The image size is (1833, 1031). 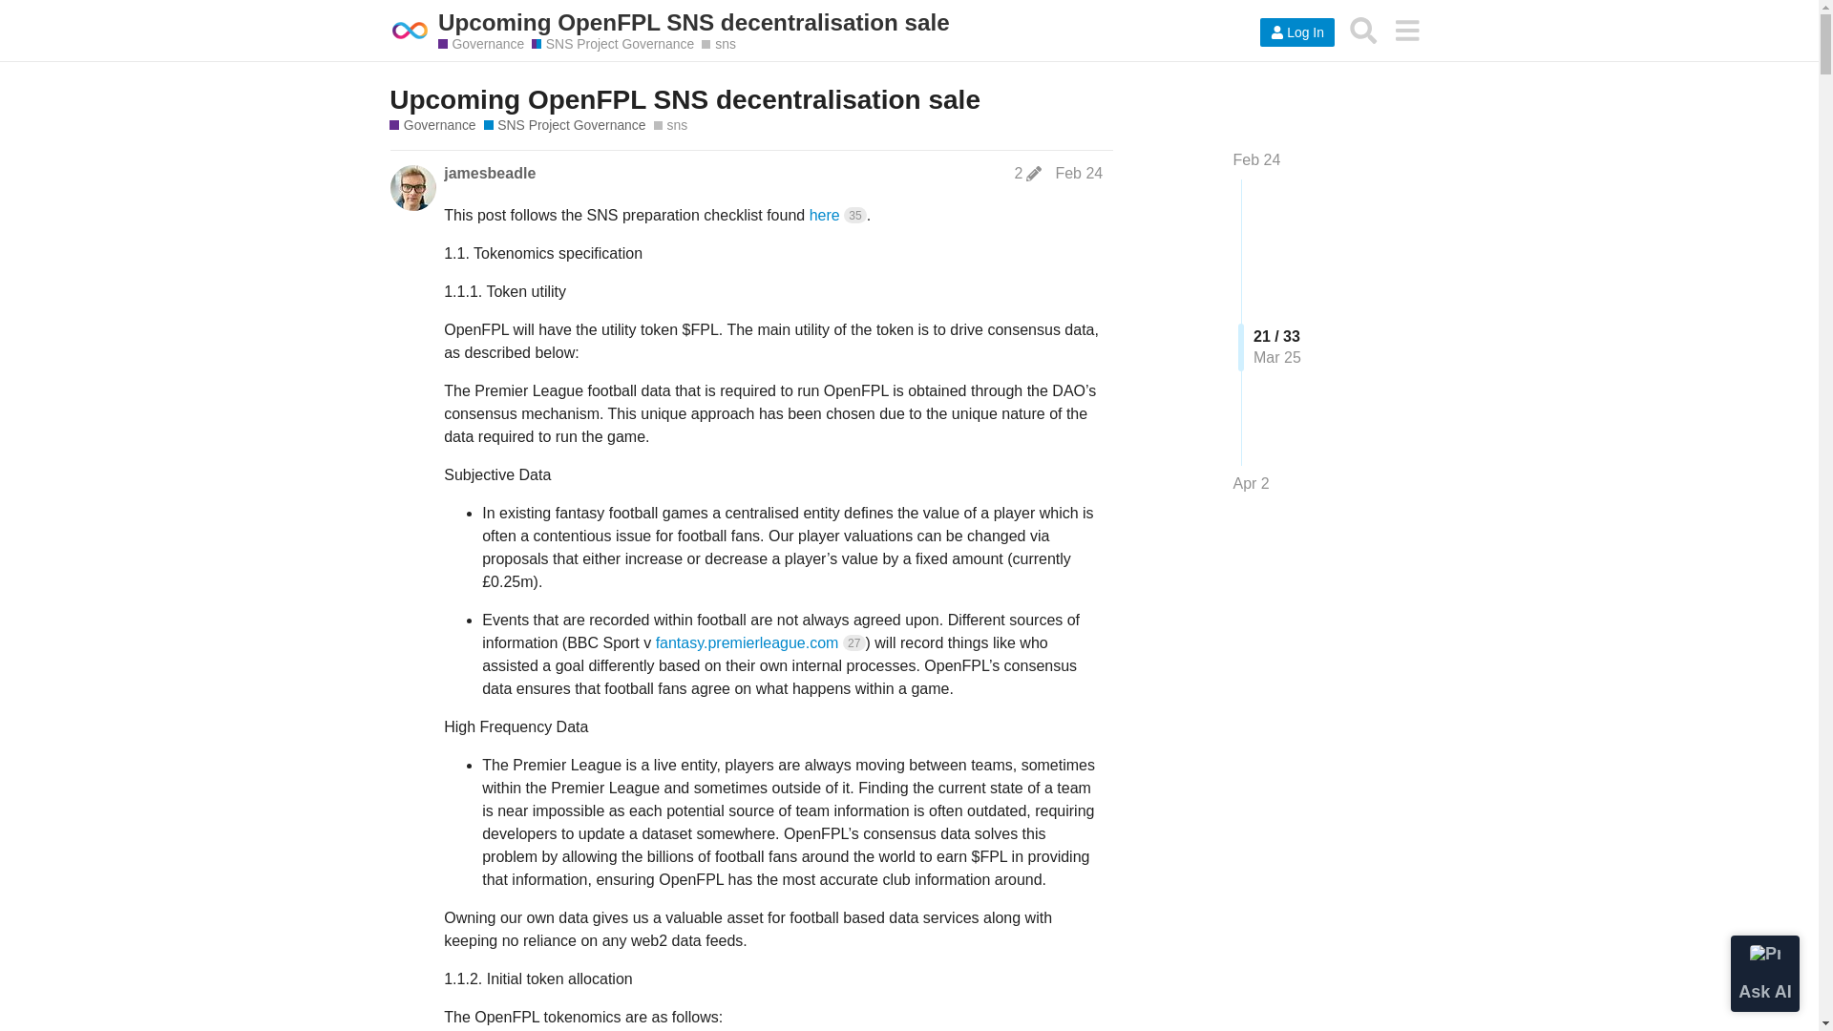 What do you see at coordinates (838, 216) in the screenshot?
I see `here 35` at bounding box center [838, 216].